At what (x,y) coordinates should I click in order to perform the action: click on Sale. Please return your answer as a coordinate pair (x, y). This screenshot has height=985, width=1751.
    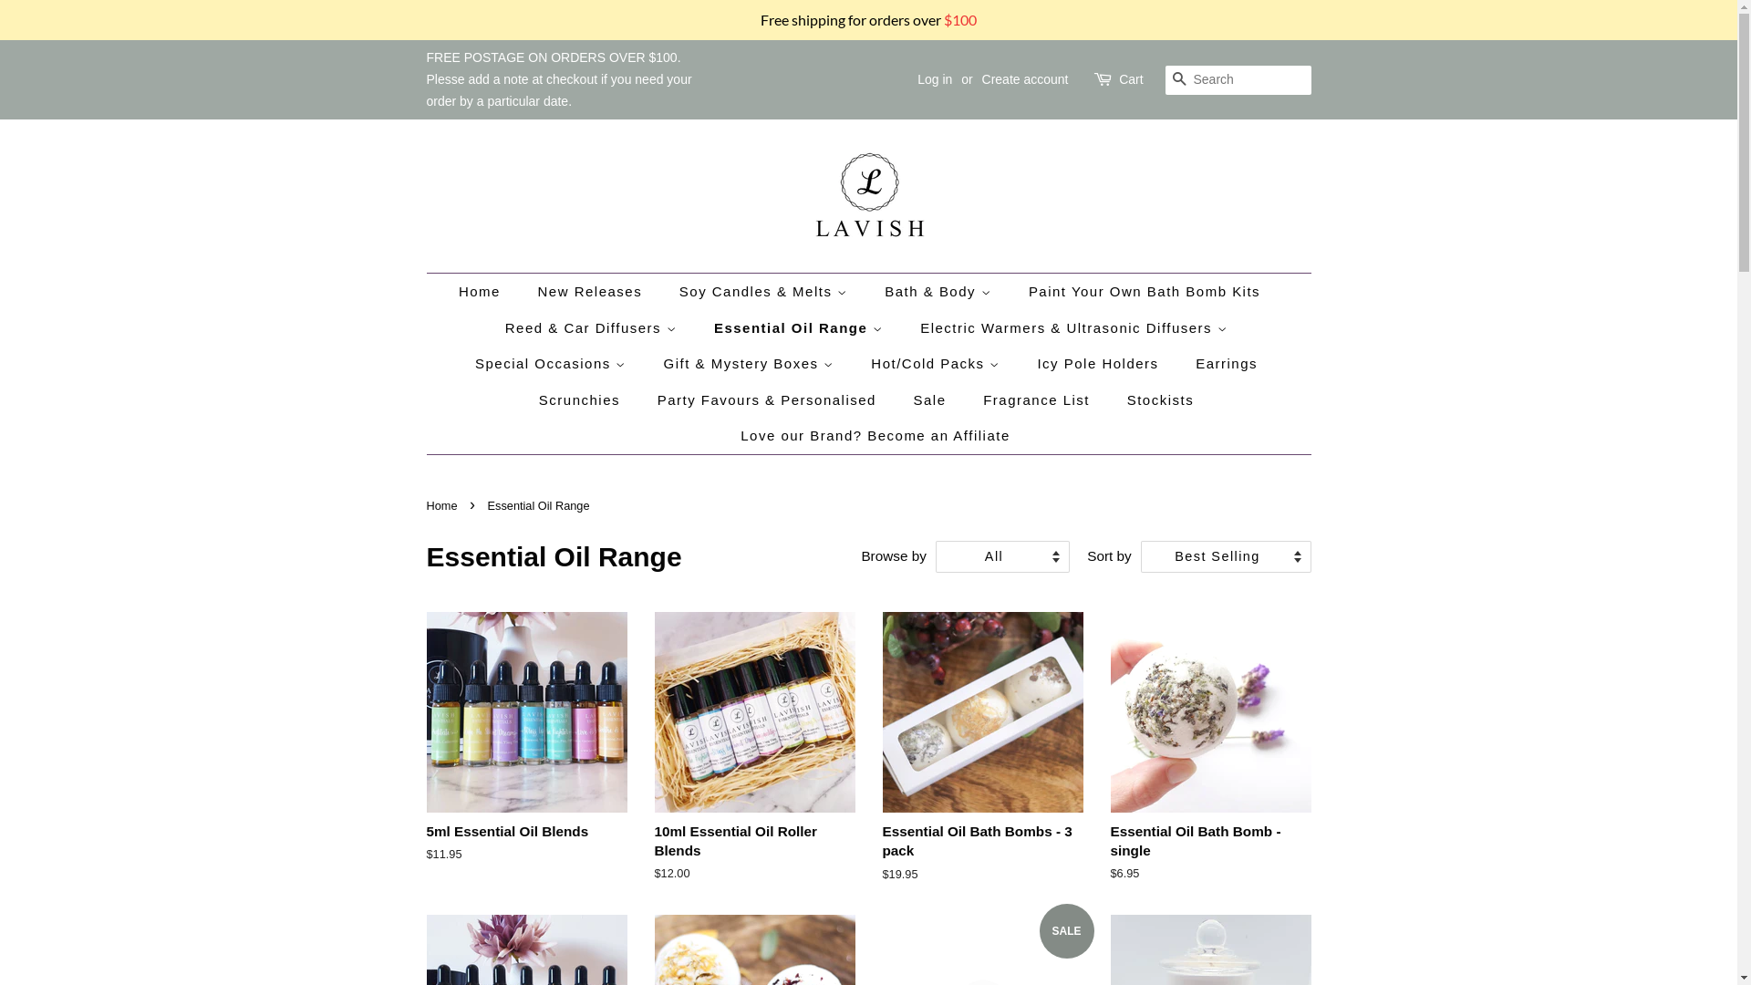
    Looking at the image, I should click on (932, 400).